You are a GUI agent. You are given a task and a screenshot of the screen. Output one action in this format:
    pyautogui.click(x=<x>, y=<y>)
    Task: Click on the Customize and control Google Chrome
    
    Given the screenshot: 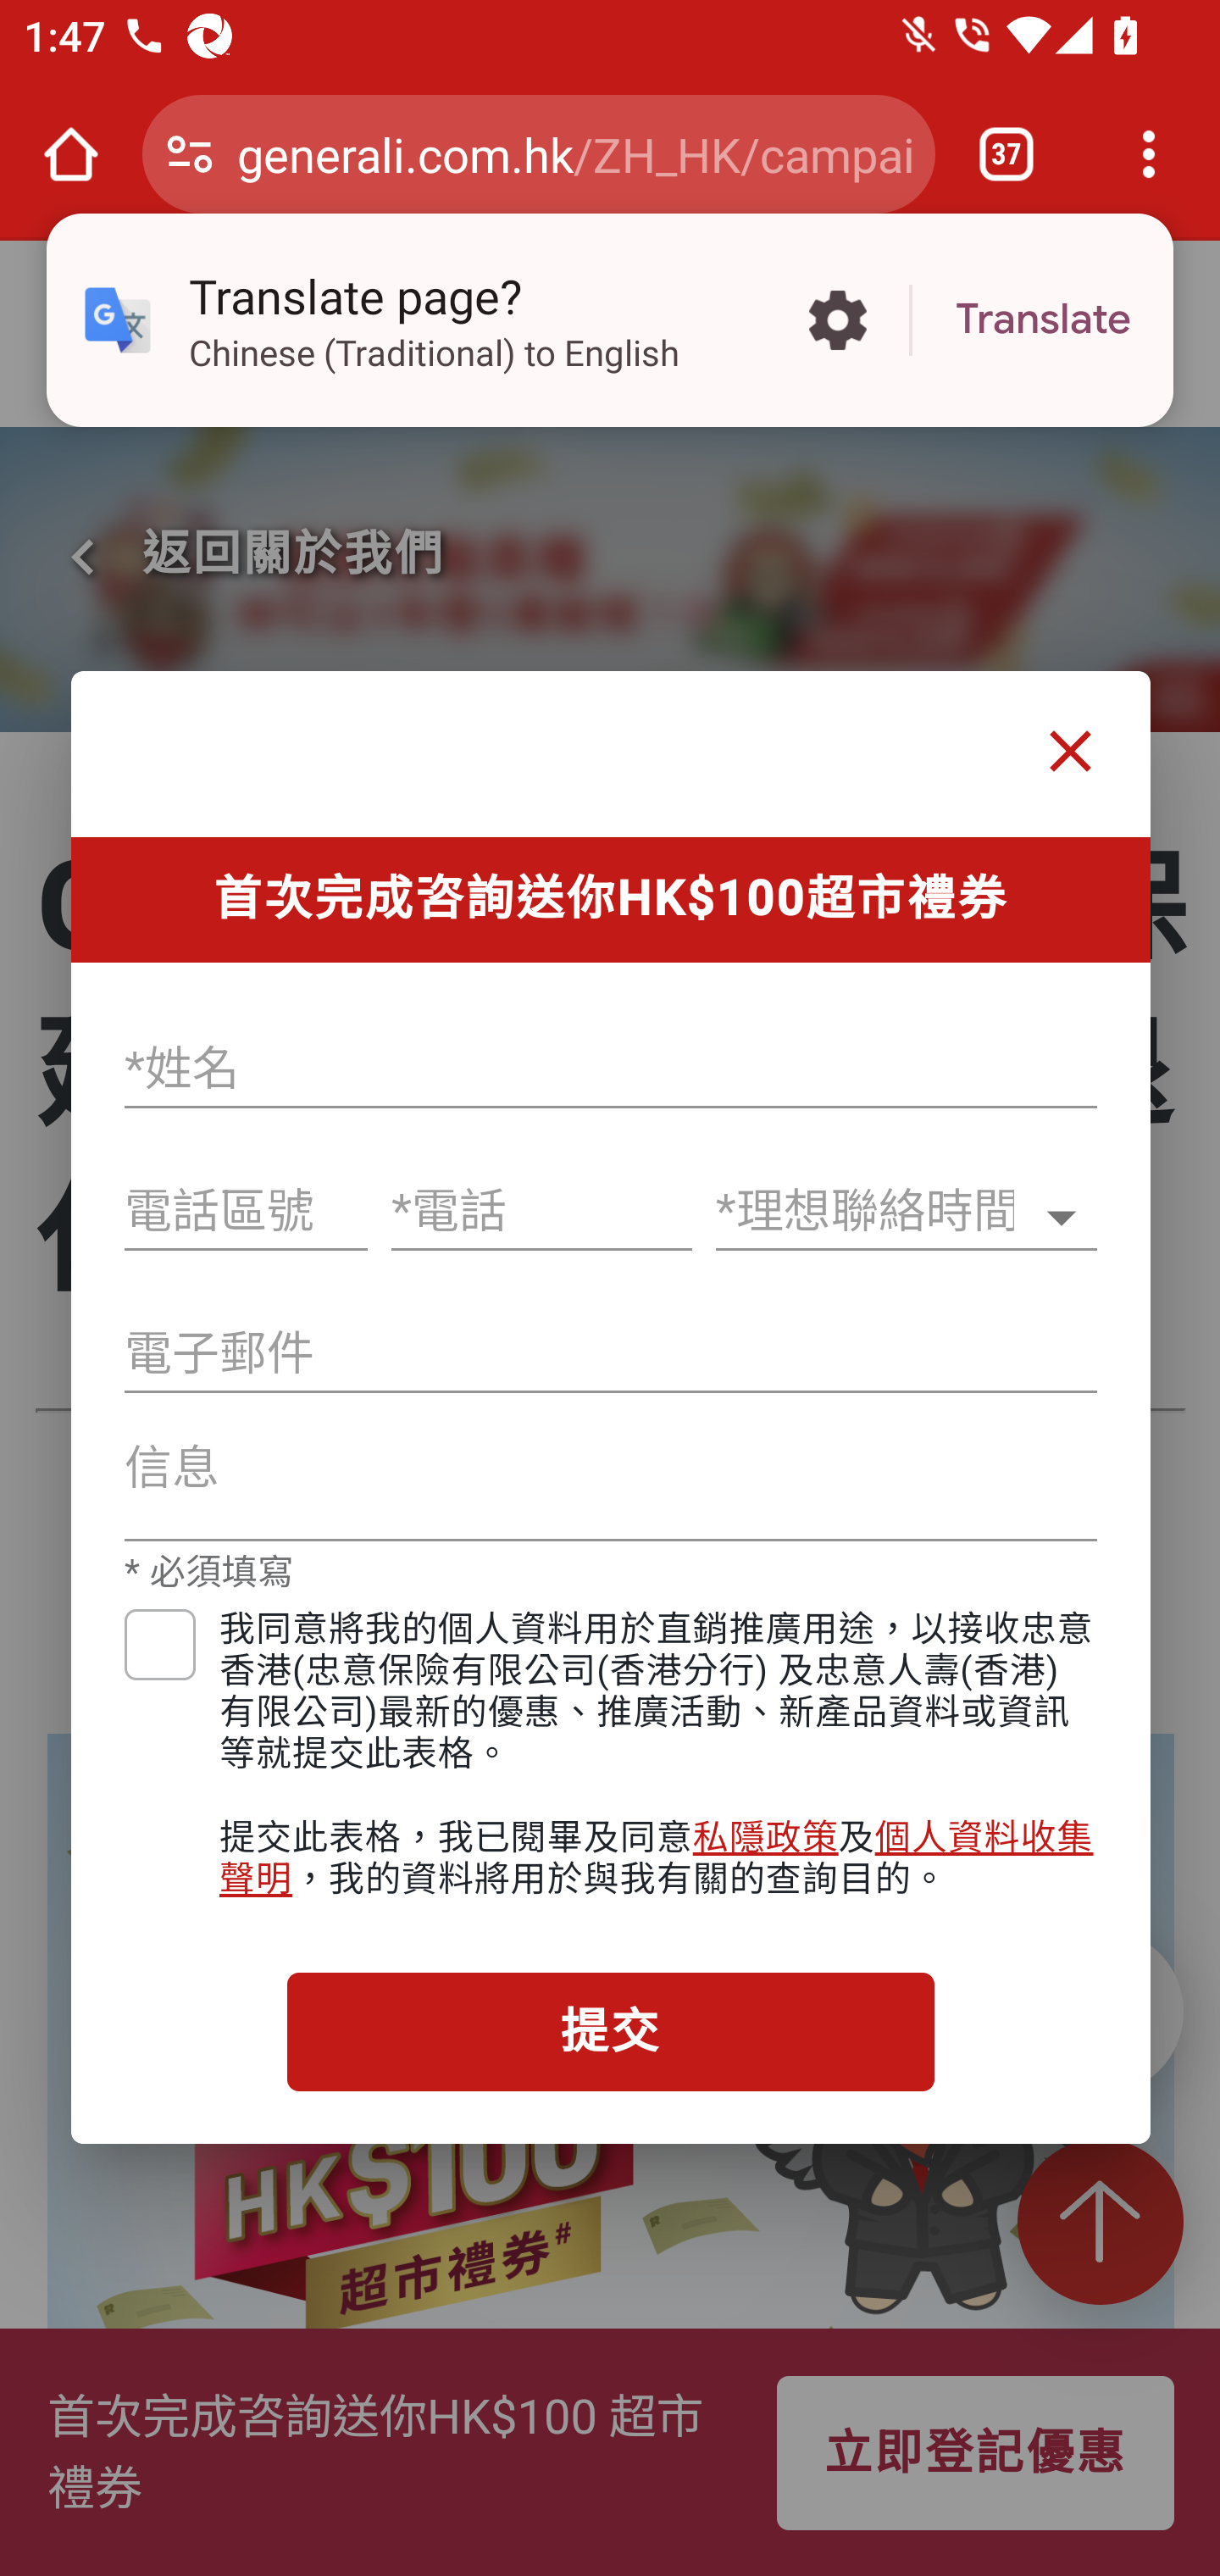 What is the action you would take?
    pyautogui.click(x=1149, y=154)
    